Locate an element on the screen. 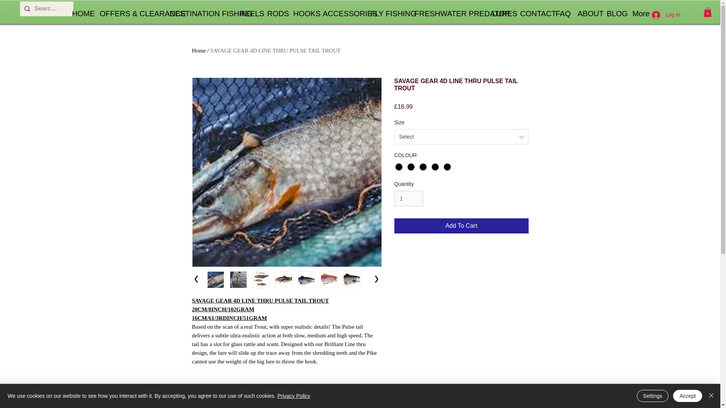 This screenshot has width=726, height=408. LURES is located at coordinates (500, 14).